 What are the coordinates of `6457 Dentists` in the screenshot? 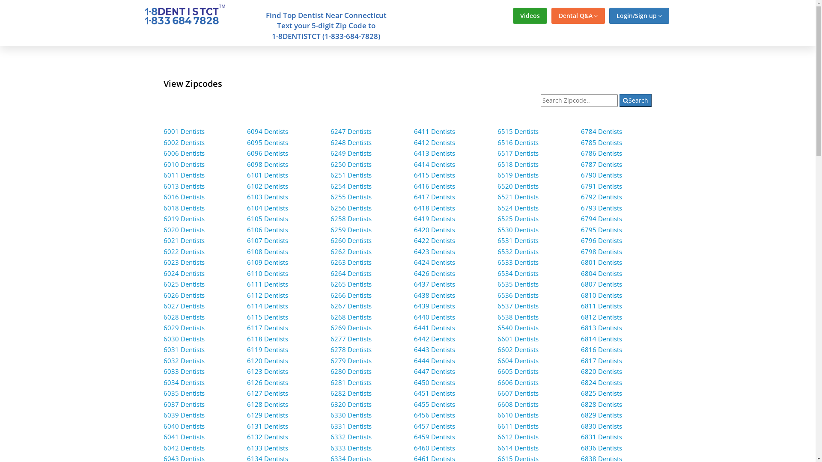 It's located at (435, 426).